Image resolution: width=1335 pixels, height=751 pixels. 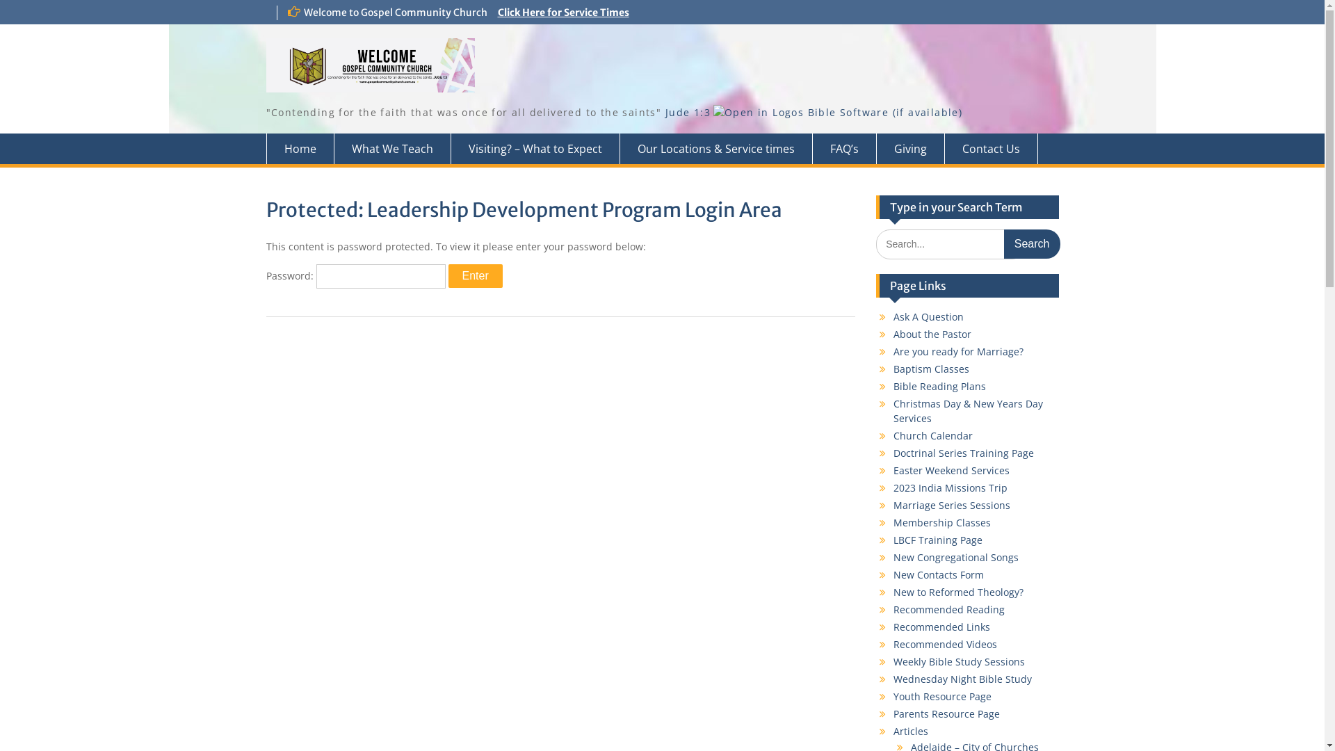 What do you see at coordinates (964, 453) in the screenshot?
I see `Doctrinal Series Training Page` at bounding box center [964, 453].